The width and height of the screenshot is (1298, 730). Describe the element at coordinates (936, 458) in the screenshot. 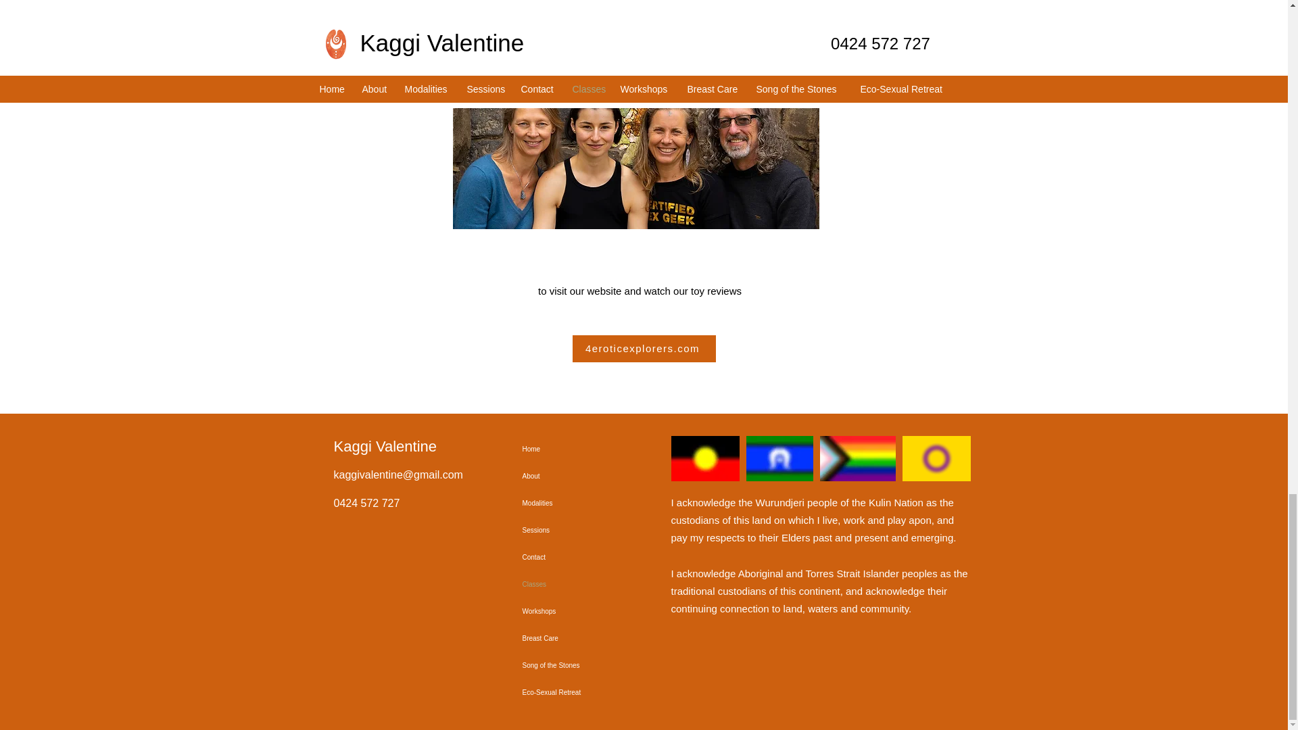

I see `Intersex Pride Flag.png` at that location.